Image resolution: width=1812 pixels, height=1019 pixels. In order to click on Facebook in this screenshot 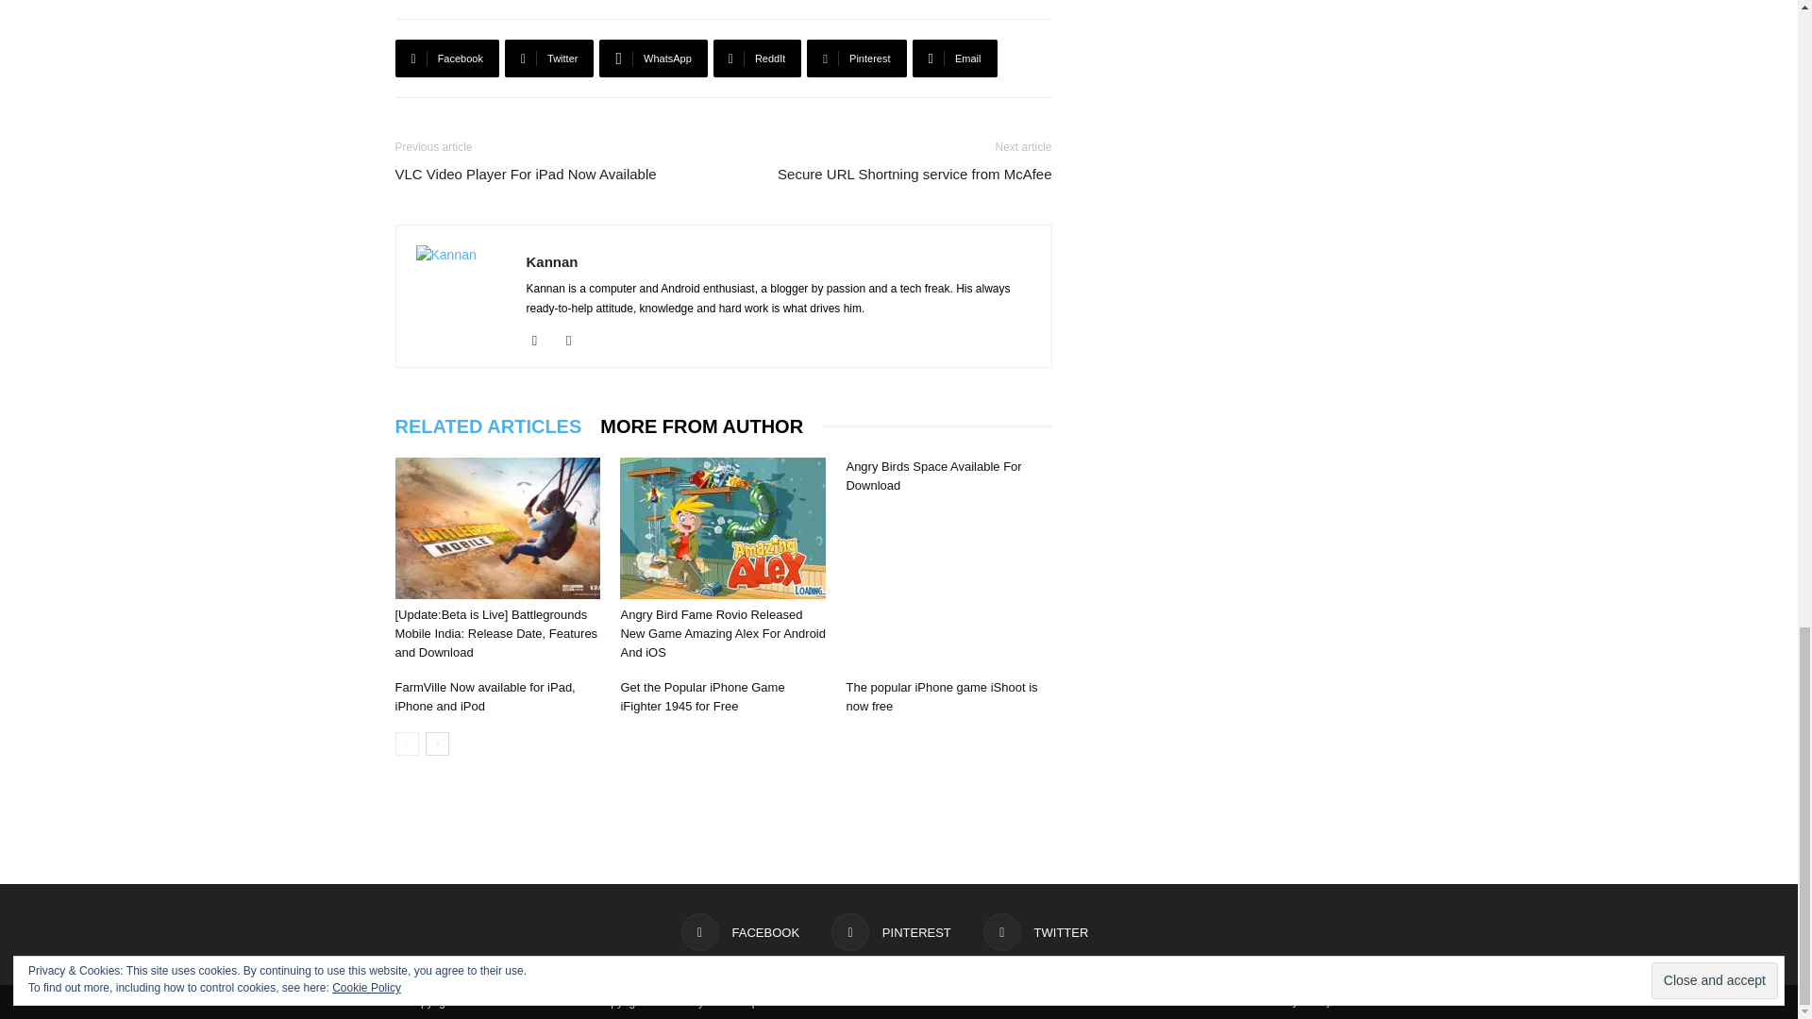, I will do `click(446, 58)`.